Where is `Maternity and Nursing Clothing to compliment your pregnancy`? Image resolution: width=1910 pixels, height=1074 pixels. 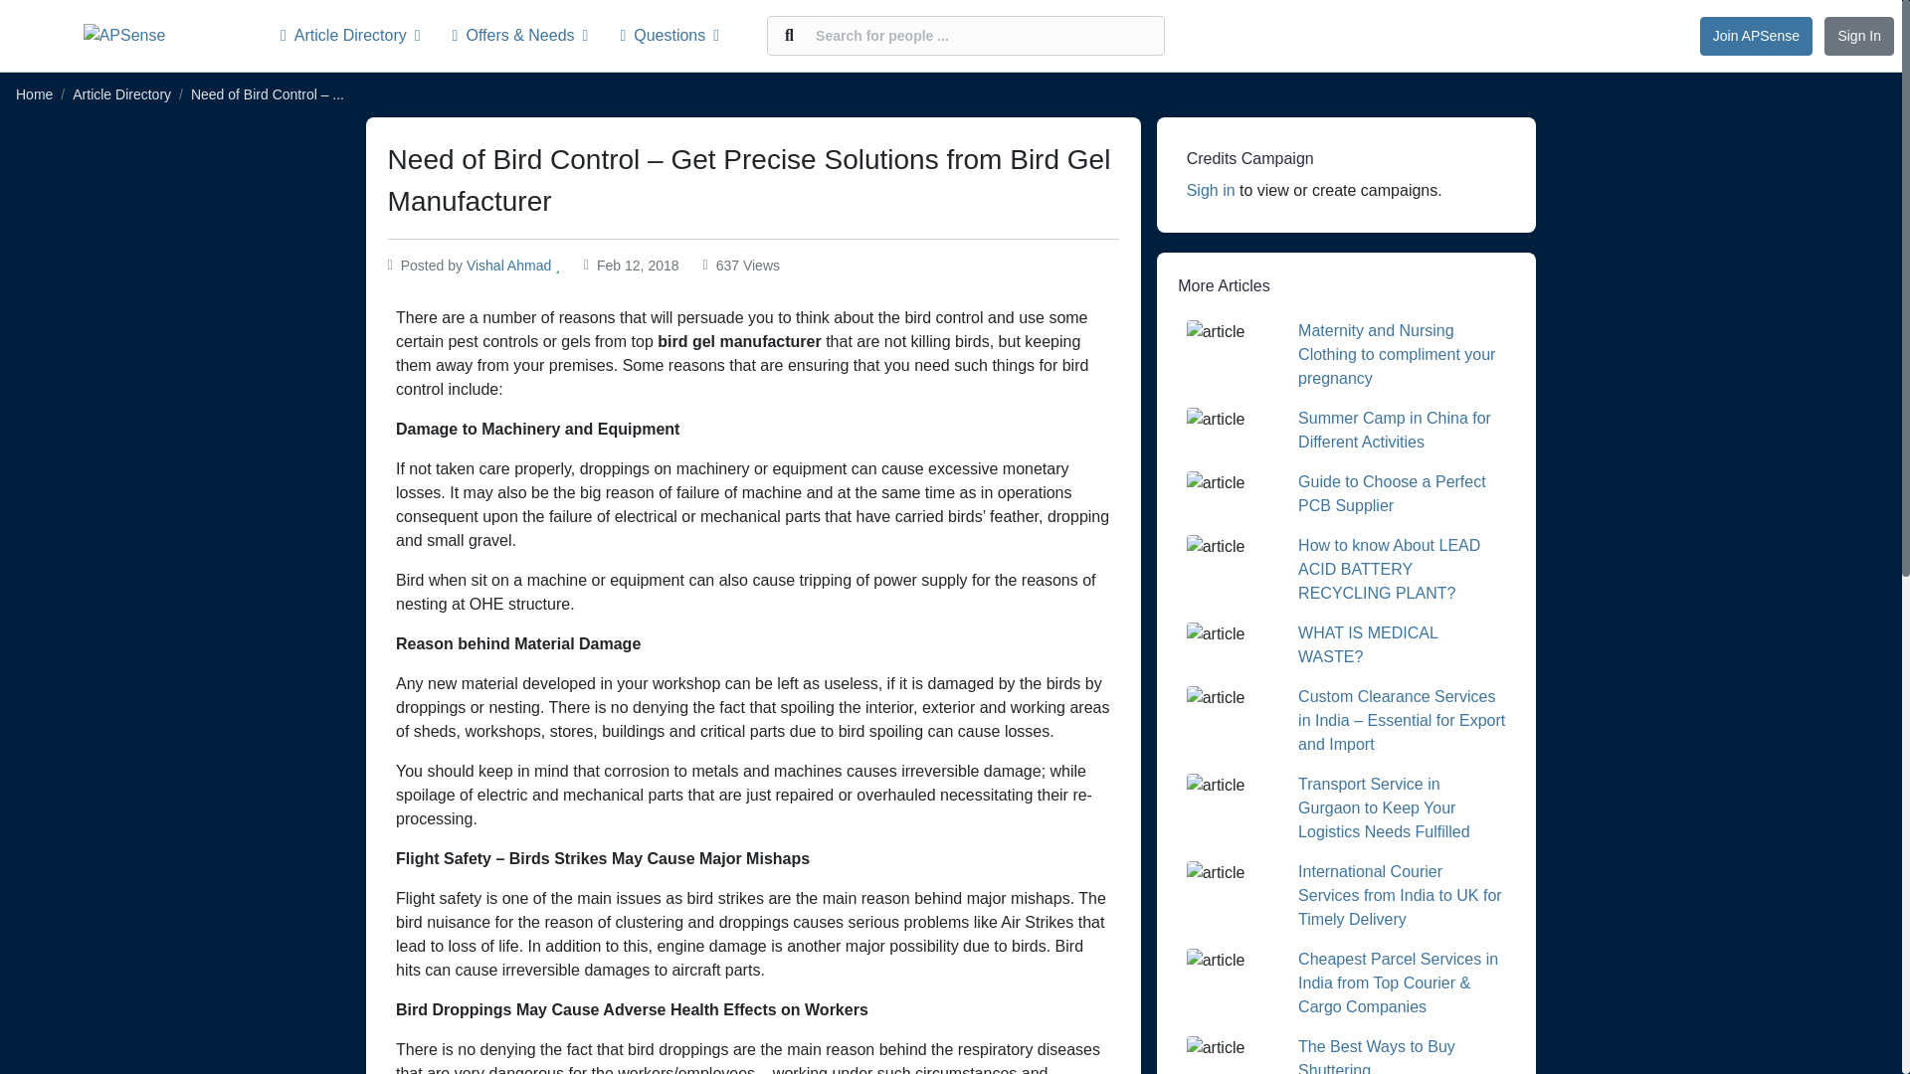 Maternity and Nursing Clothing to compliment your pregnancy is located at coordinates (1397, 354).